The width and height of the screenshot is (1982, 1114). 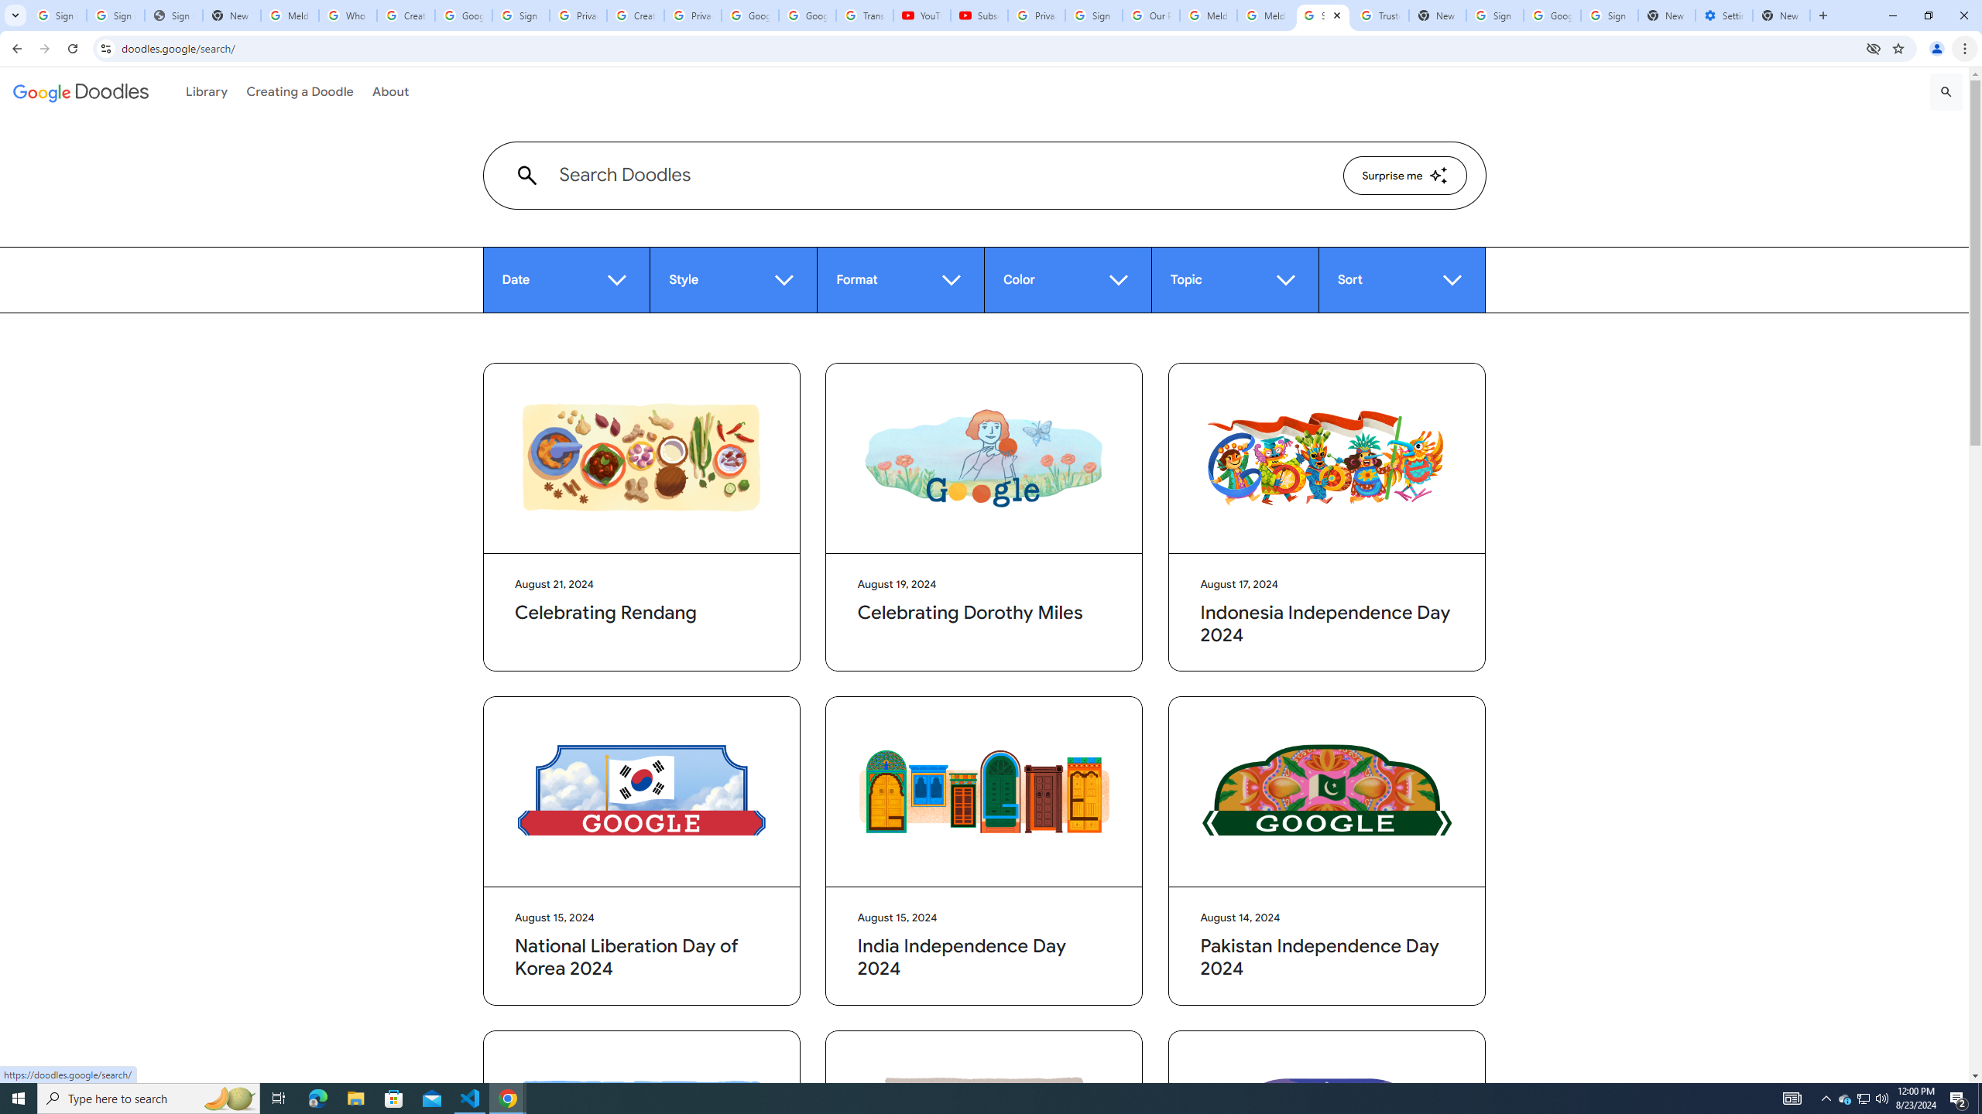 I want to click on Creating a Doodle, so click(x=301, y=91).